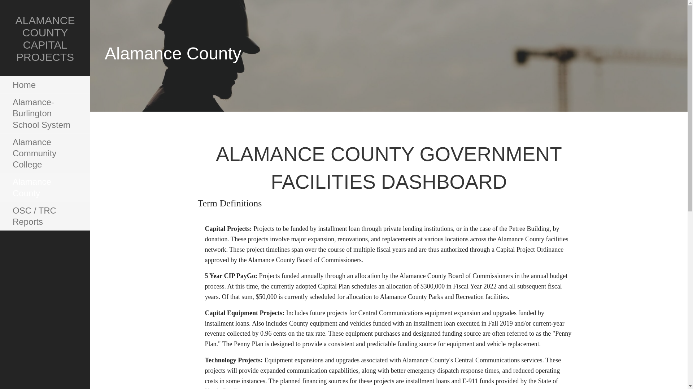 The width and height of the screenshot is (693, 389). I want to click on Home, so click(45, 85).